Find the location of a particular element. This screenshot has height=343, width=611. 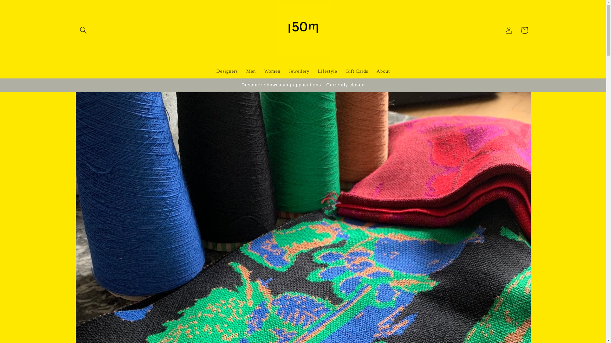

Women is located at coordinates (272, 71).